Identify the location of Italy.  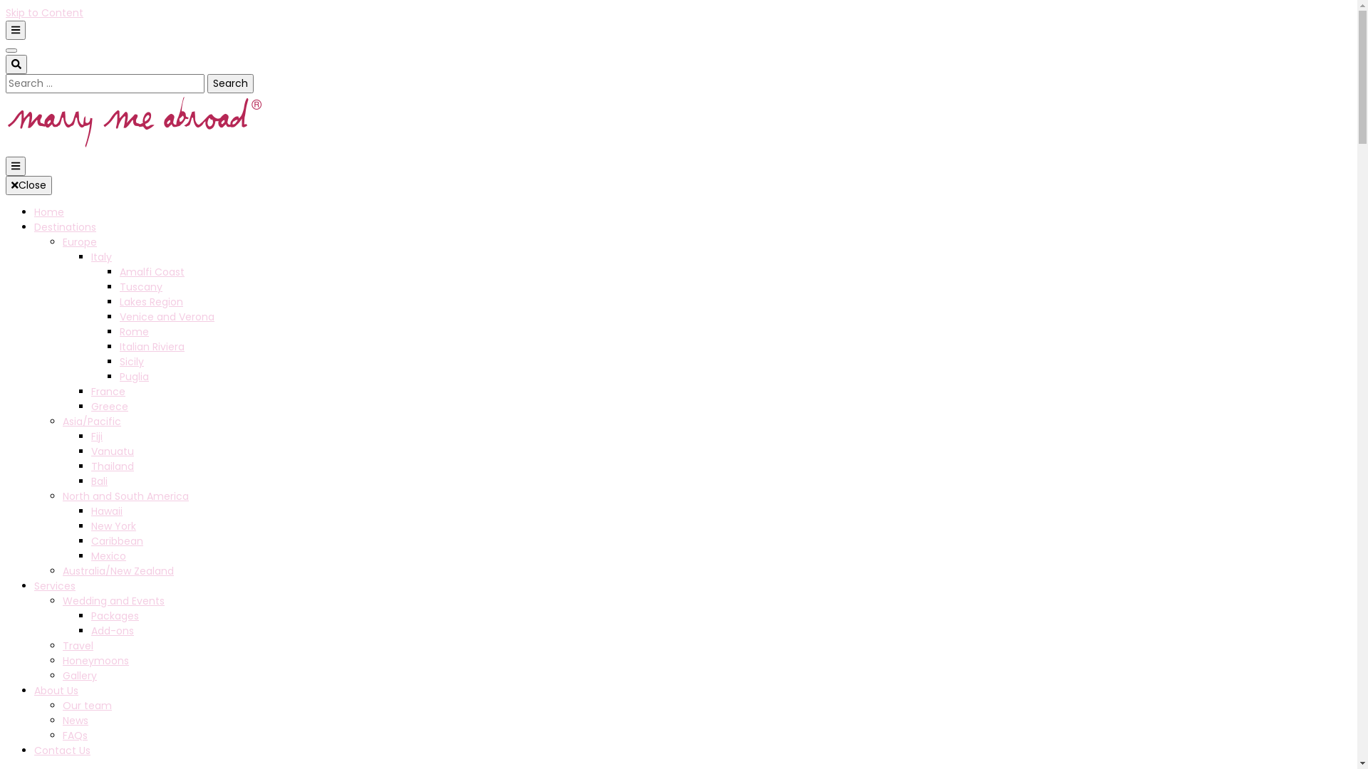
(101, 257).